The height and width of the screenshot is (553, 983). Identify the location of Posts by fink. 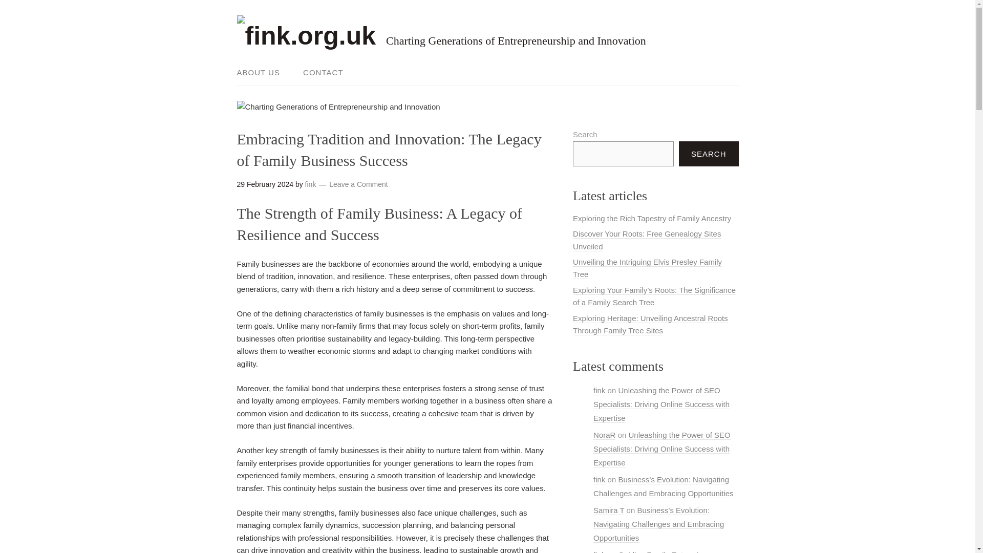
(310, 184).